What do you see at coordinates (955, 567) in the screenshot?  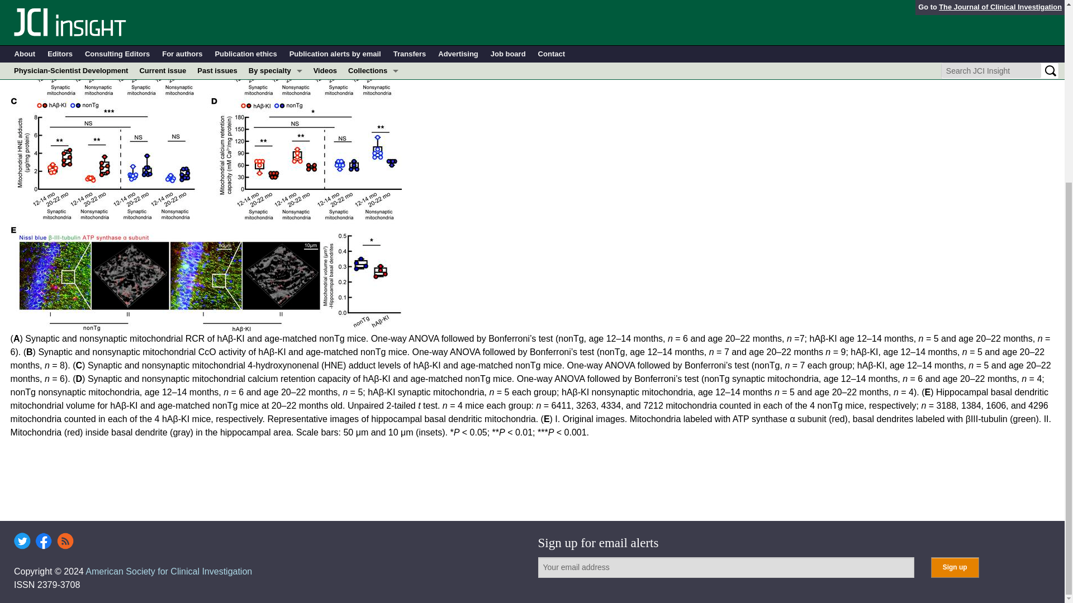 I see `Sign up` at bounding box center [955, 567].